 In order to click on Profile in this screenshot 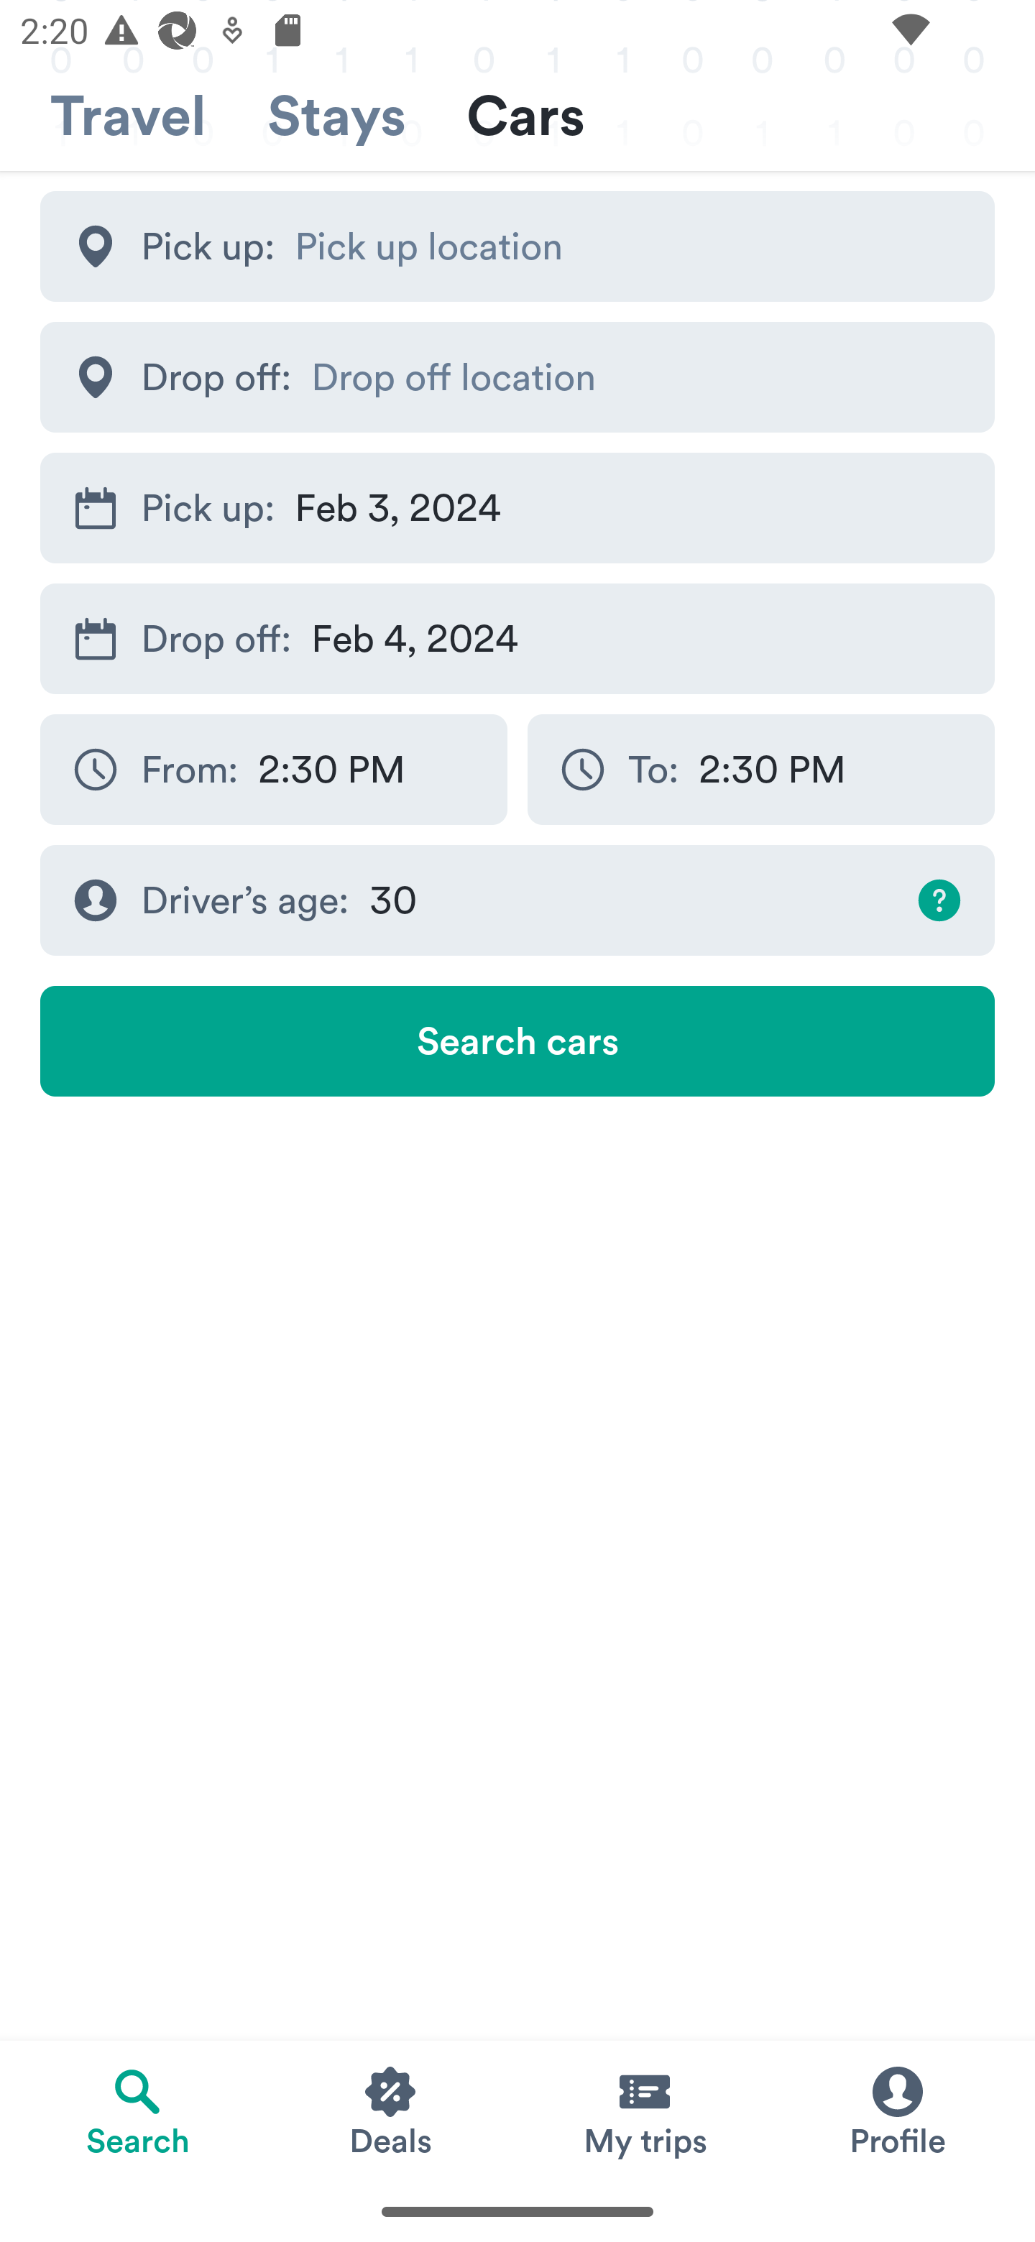, I will do `click(897, 2110)`.